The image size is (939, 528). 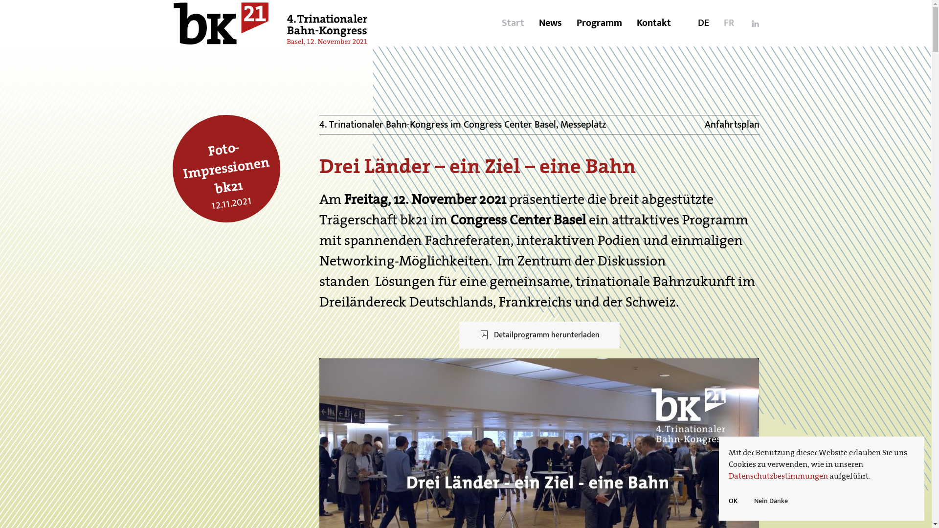 I want to click on OK, so click(x=733, y=502).